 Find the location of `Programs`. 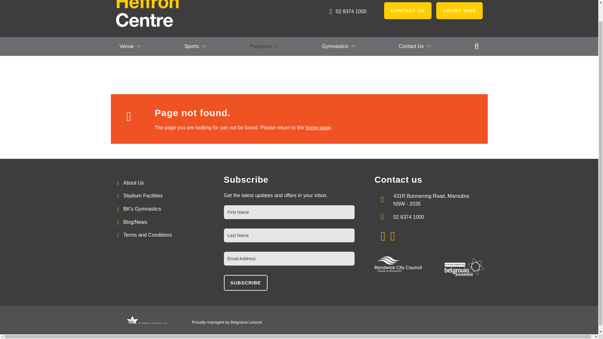

Programs is located at coordinates (264, 46).